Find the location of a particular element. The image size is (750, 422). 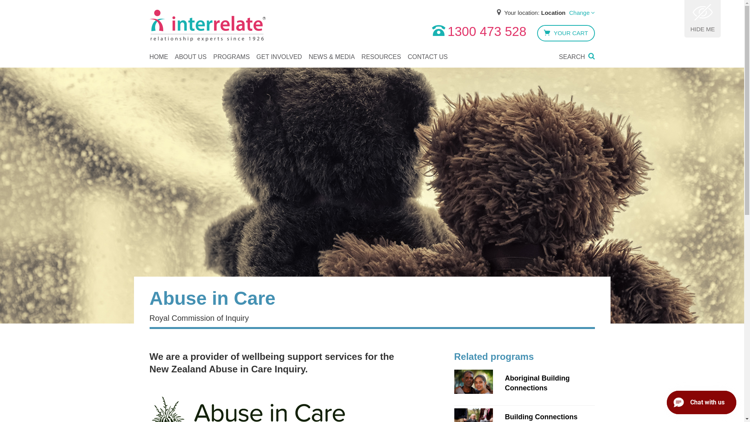

HIDE ME is located at coordinates (702, 19).